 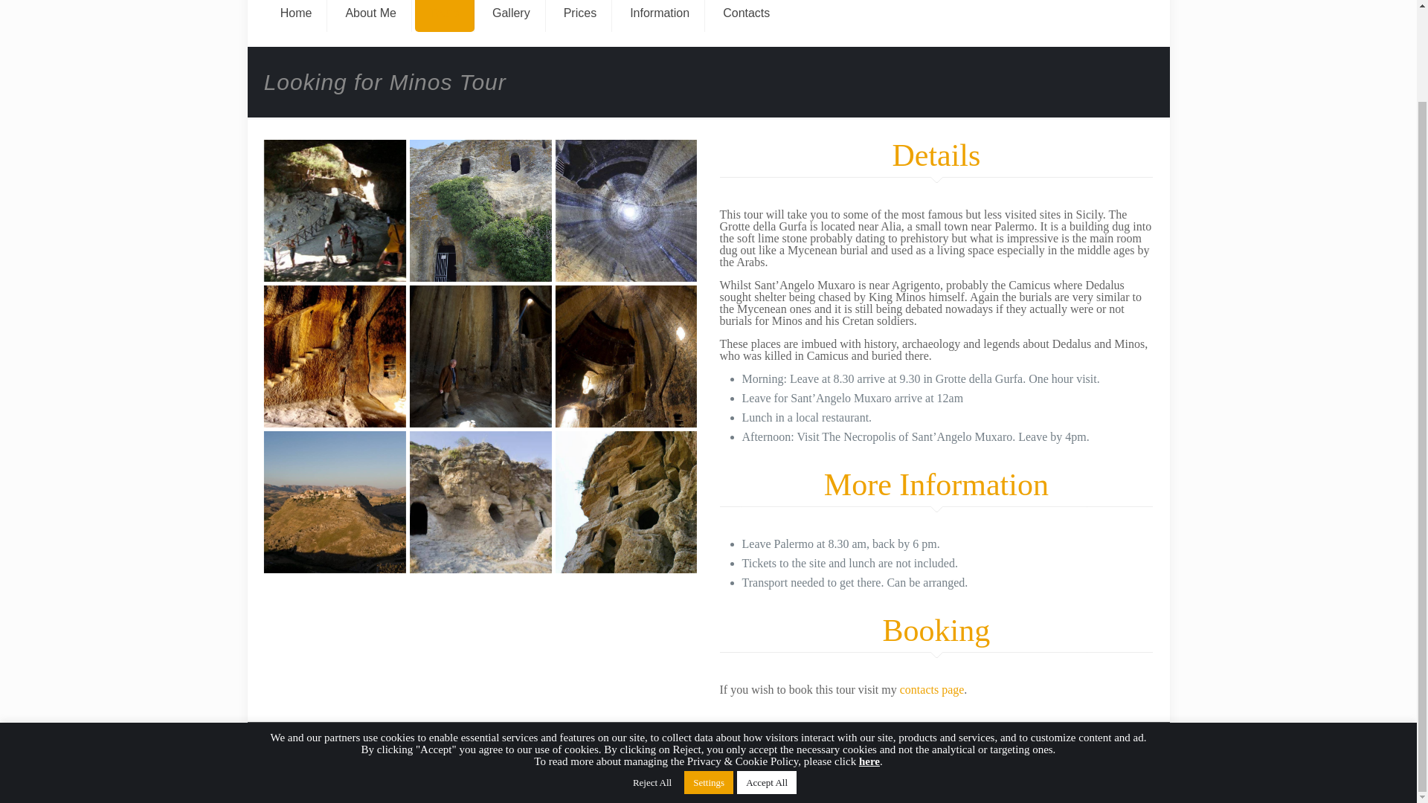 What do you see at coordinates (335, 210) in the screenshot?
I see `antro-grotta-sant-angelo` at bounding box center [335, 210].